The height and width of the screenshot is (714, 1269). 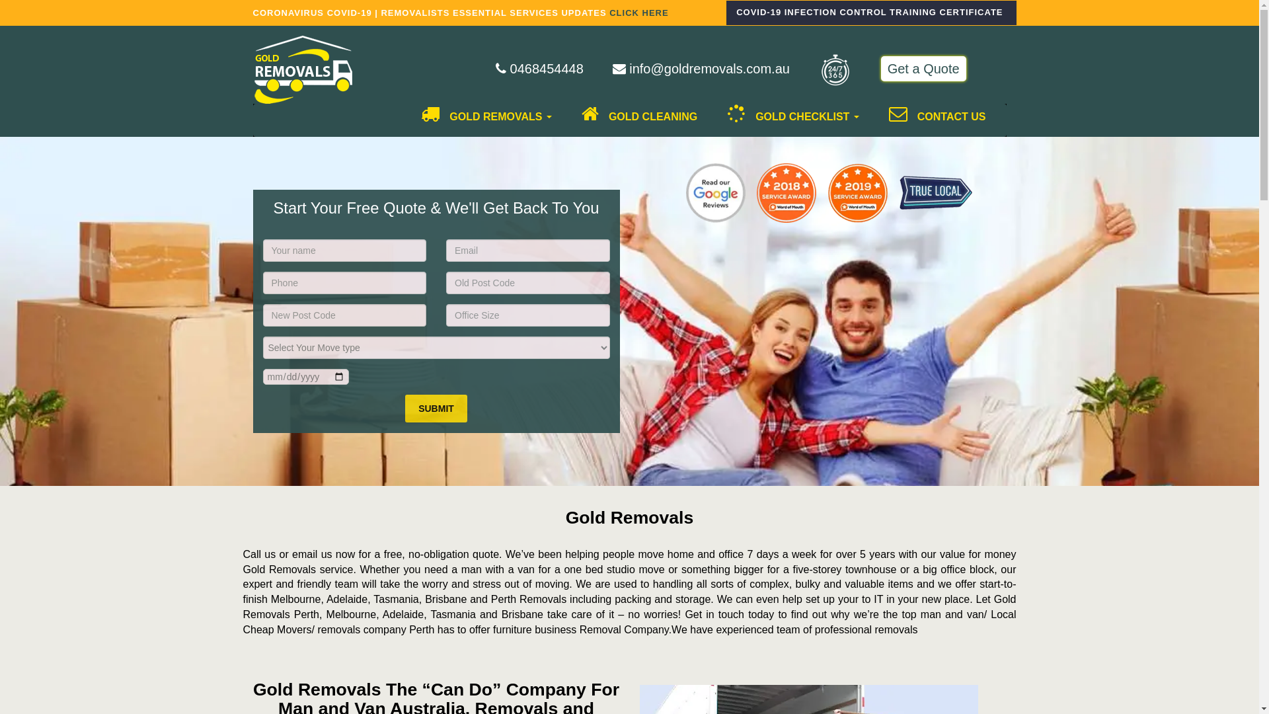 What do you see at coordinates (924, 69) in the screenshot?
I see `Get a Quote` at bounding box center [924, 69].